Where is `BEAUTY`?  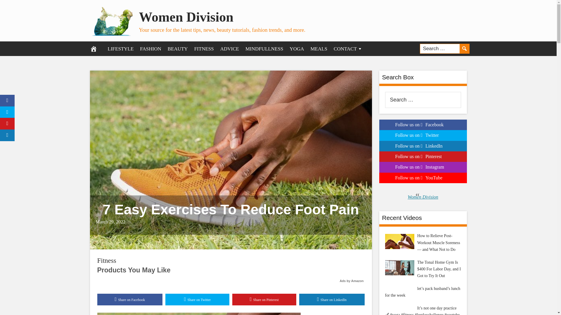
BEAUTY is located at coordinates (178, 48).